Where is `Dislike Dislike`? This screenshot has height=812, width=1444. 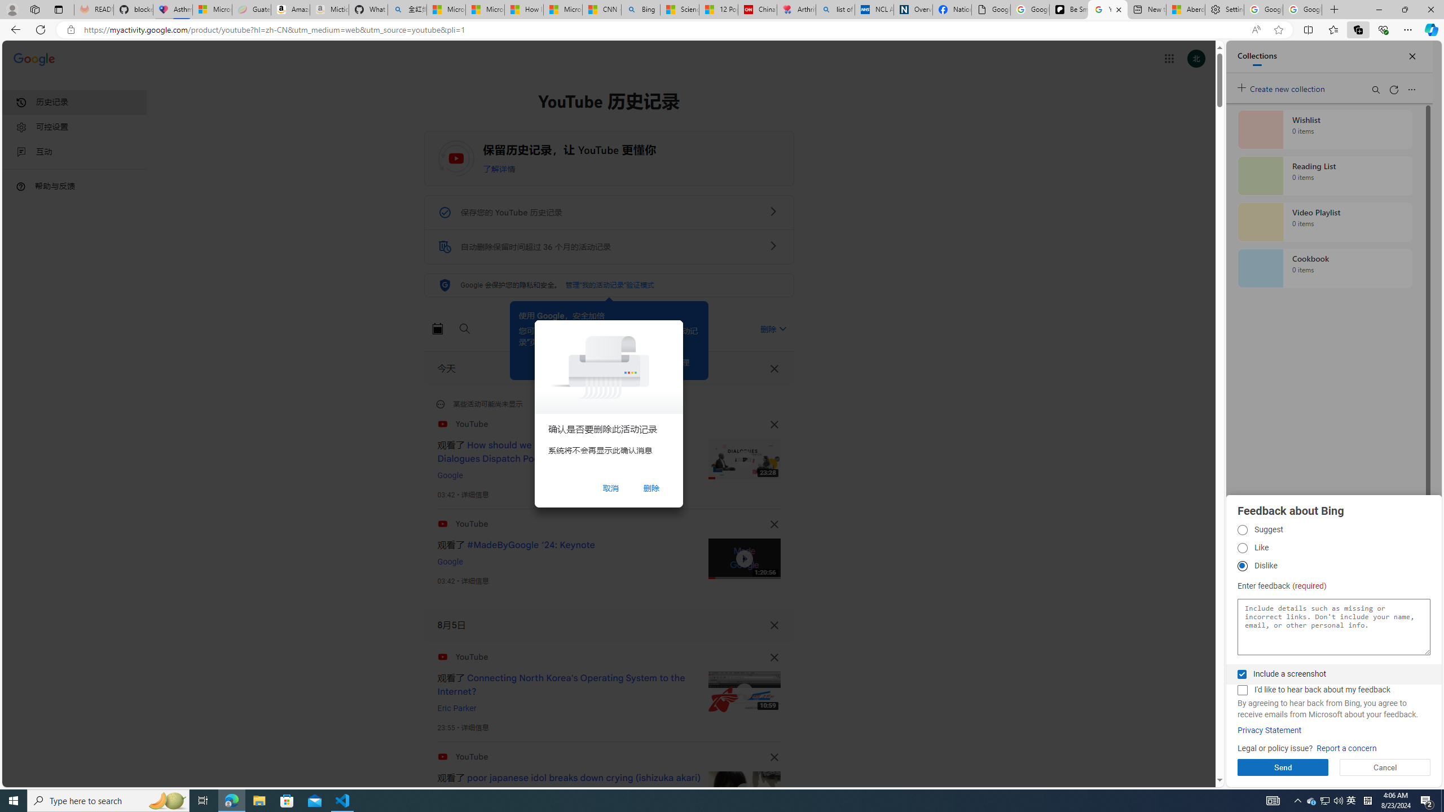 Dislike Dislike is located at coordinates (1242, 566).